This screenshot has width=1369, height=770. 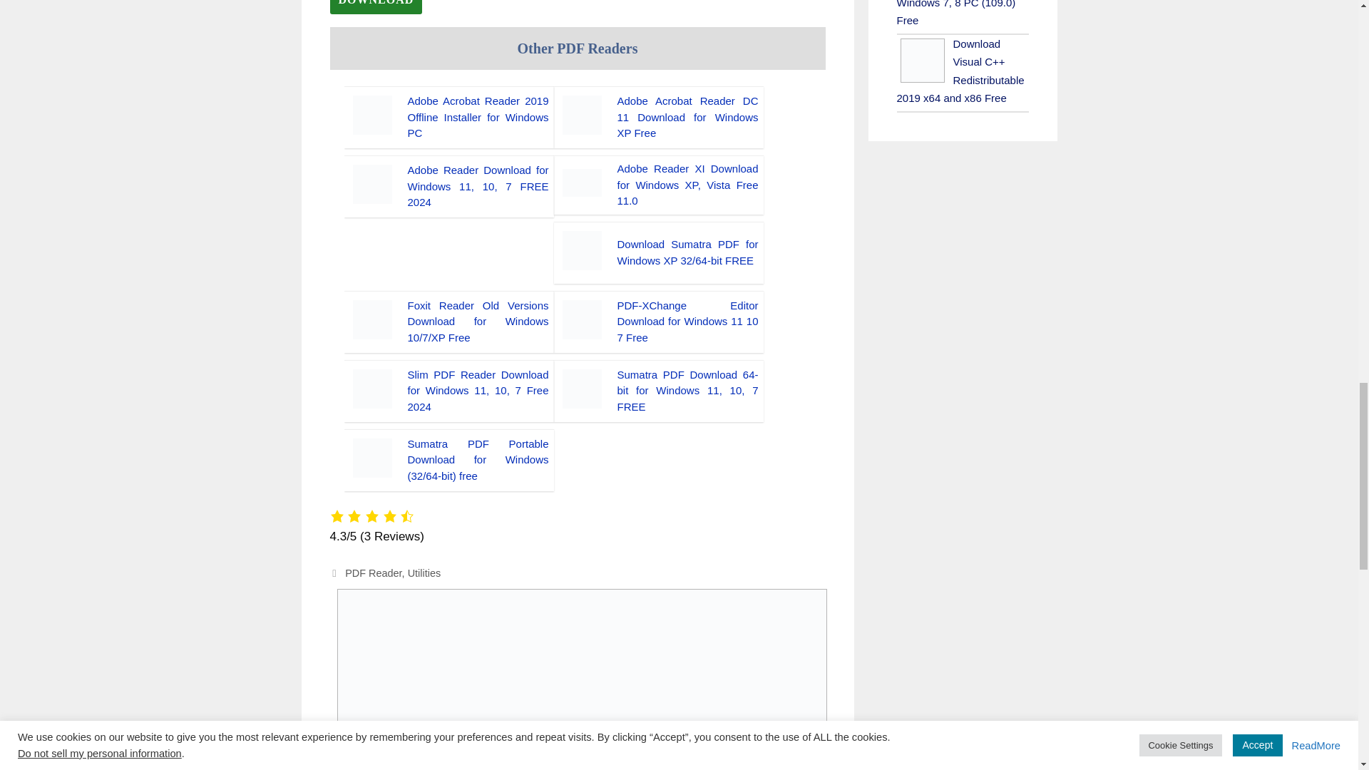 I want to click on Adobe Acrobat Reader 2019 Offline Installer for Windows PC, so click(x=478, y=117).